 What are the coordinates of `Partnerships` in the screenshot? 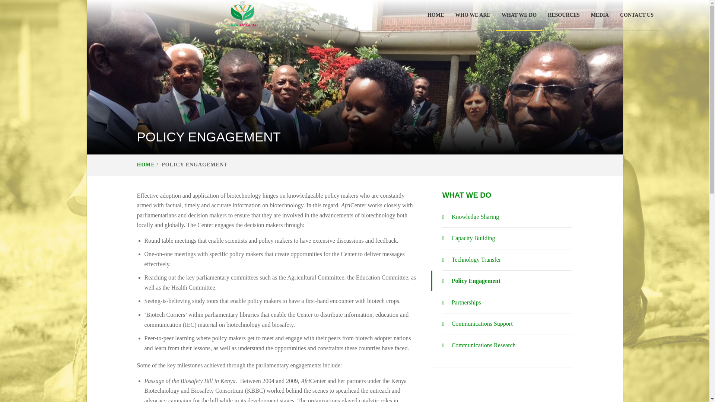 It's located at (462, 303).